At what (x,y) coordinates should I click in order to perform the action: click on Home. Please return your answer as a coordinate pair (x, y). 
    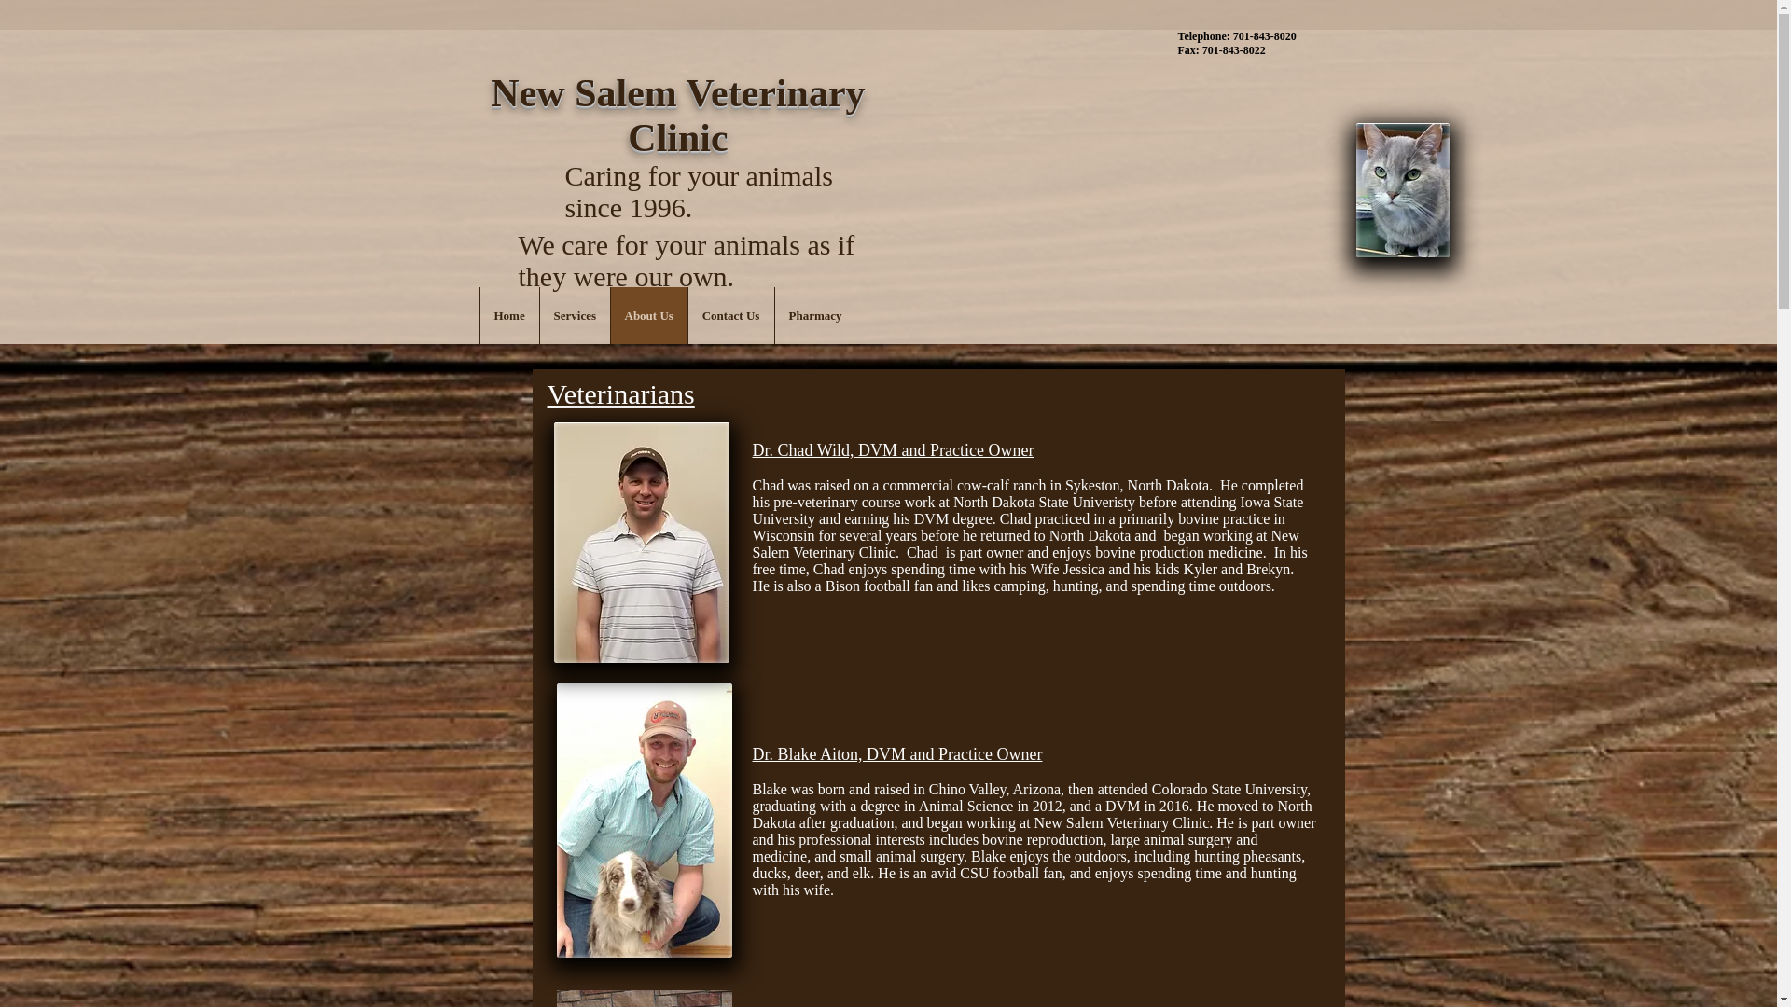
    Looking at the image, I should click on (509, 315).